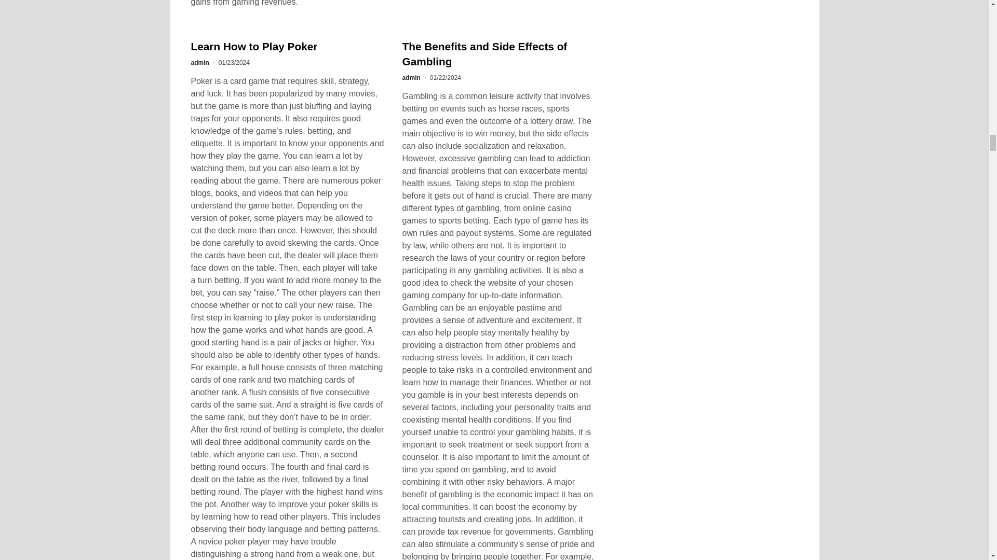  I want to click on Learn How to Play Poker, so click(254, 46).